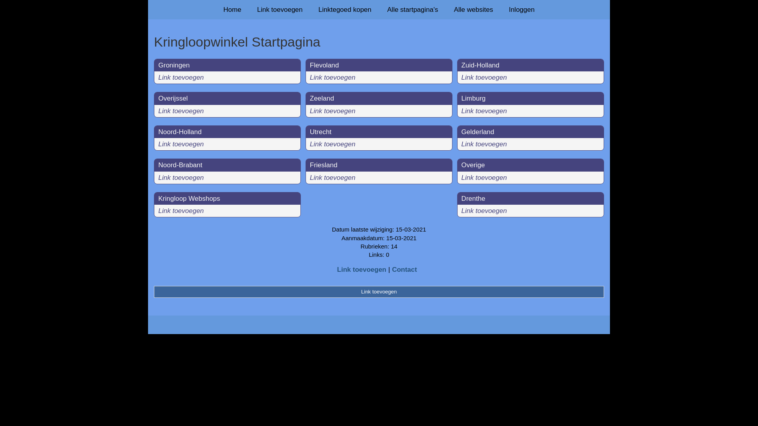 Image resolution: width=758 pixels, height=426 pixels. I want to click on Link toevoegen, so click(332, 177).